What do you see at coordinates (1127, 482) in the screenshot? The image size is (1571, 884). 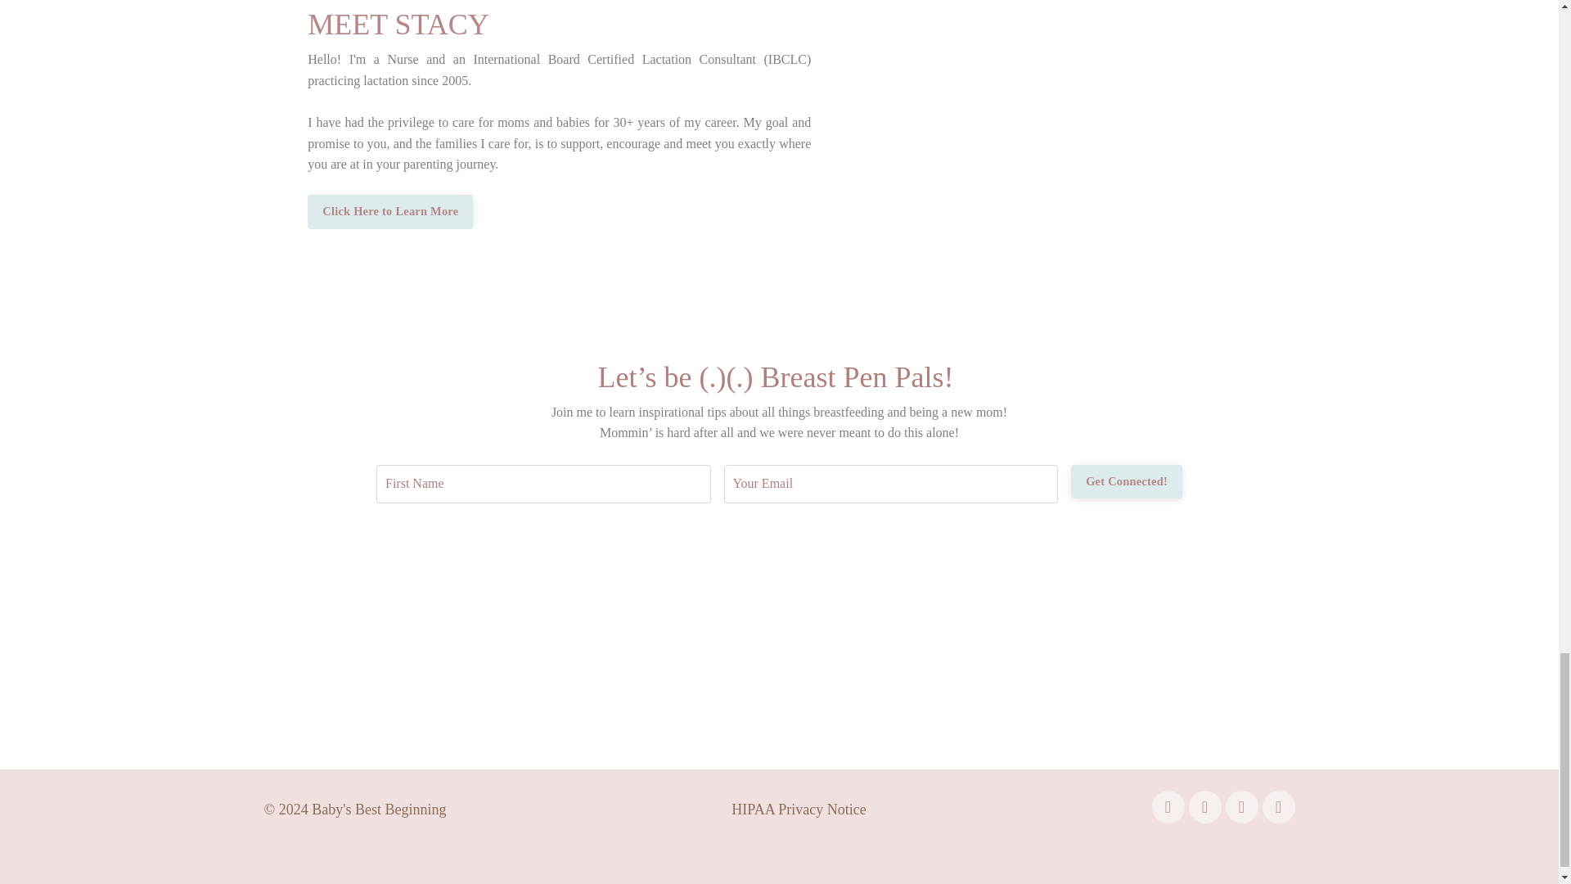 I see `Get Connected!` at bounding box center [1127, 482].